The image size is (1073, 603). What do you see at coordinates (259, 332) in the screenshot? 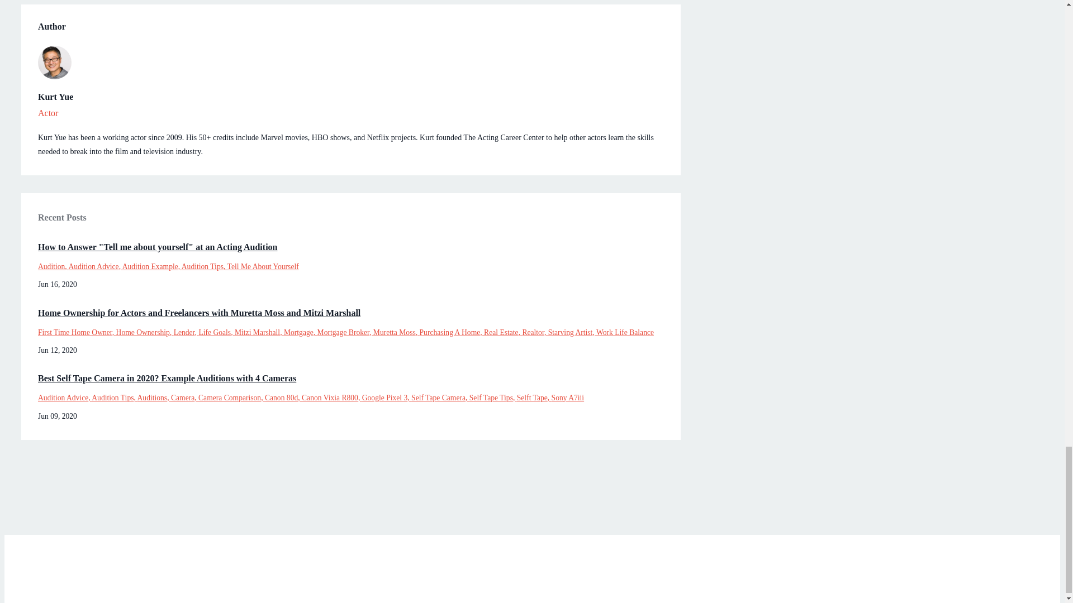
I see `Mitzi Marshall` at bounding box center [259, 332].